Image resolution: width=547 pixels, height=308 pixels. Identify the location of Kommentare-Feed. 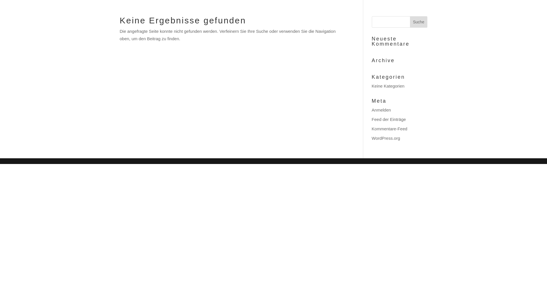
(390, 128).